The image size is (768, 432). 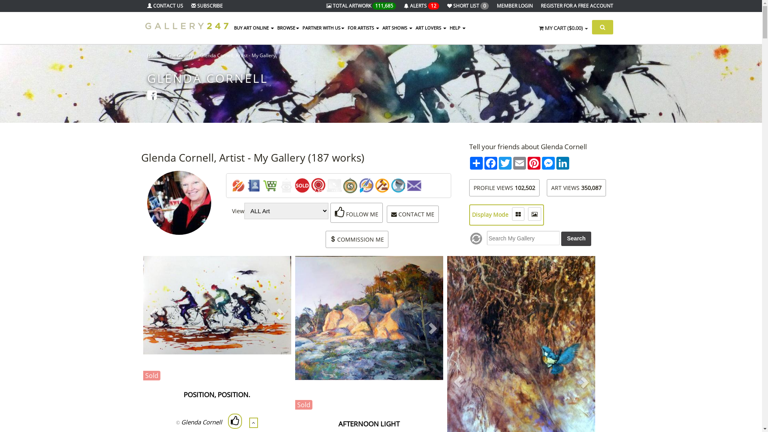 I want to click on Reset Search Criteria, so click(x=476, y=238).